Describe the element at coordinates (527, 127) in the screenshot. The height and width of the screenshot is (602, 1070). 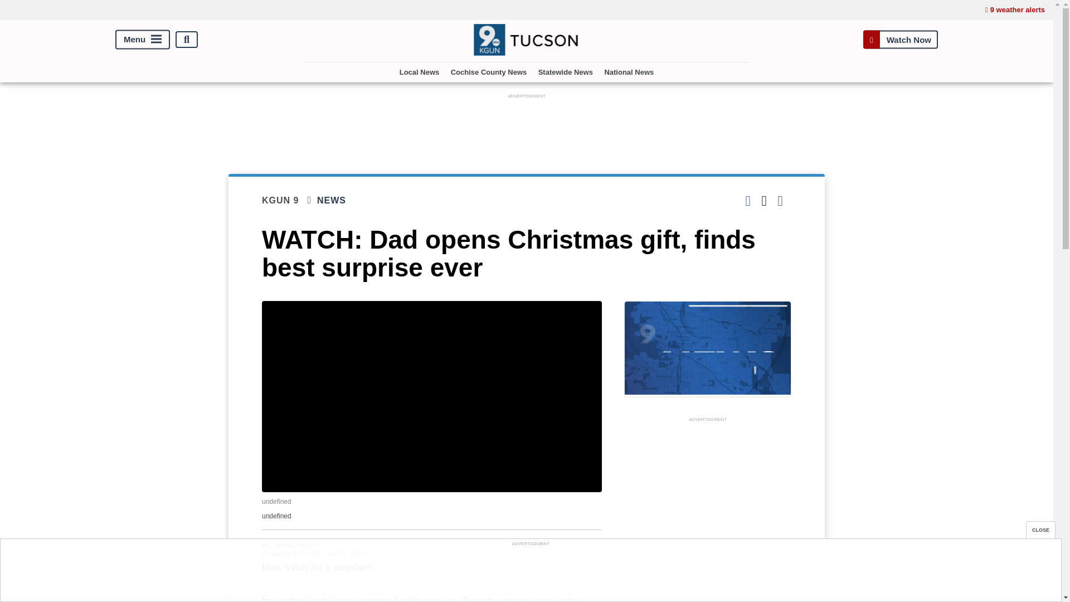
I see `3rd party ad content` at that location.